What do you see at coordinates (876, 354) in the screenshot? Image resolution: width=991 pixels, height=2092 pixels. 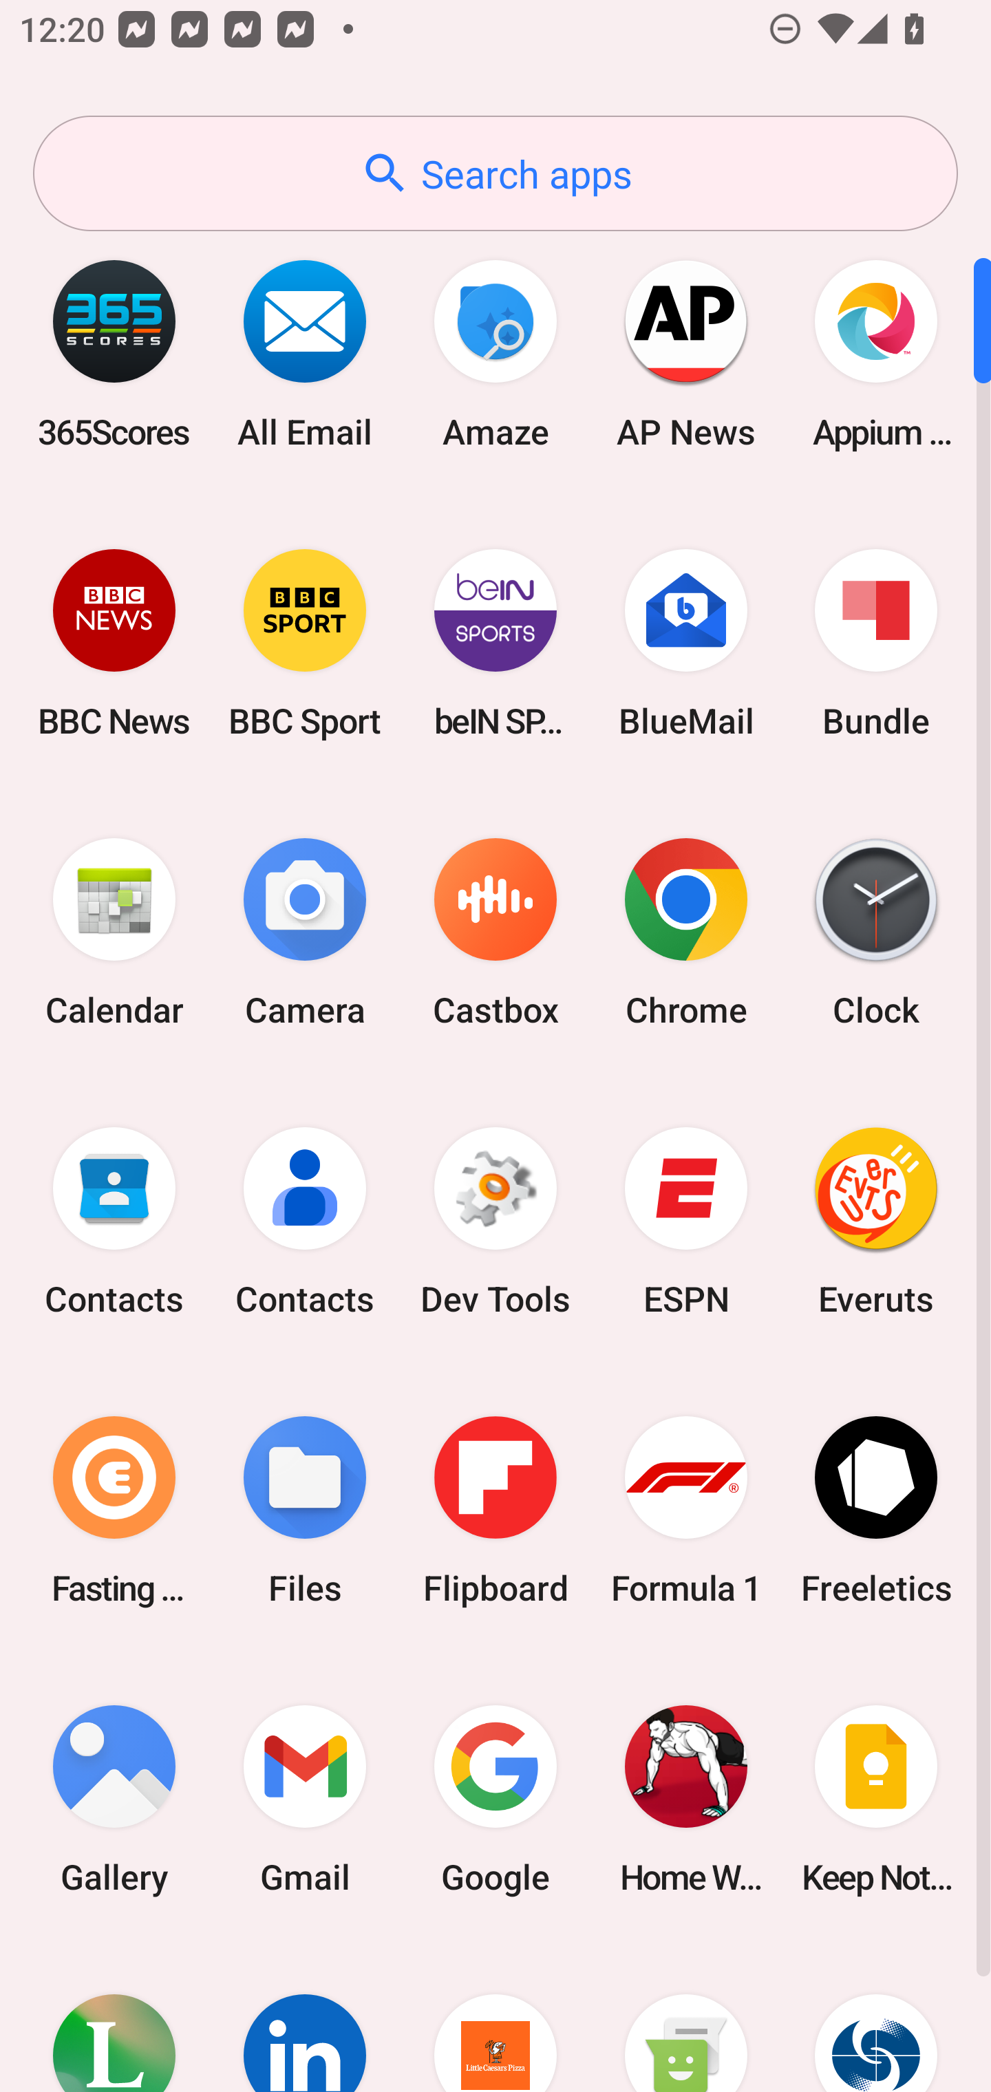 I see `Appium Settings` at bounding box center [876, 354].